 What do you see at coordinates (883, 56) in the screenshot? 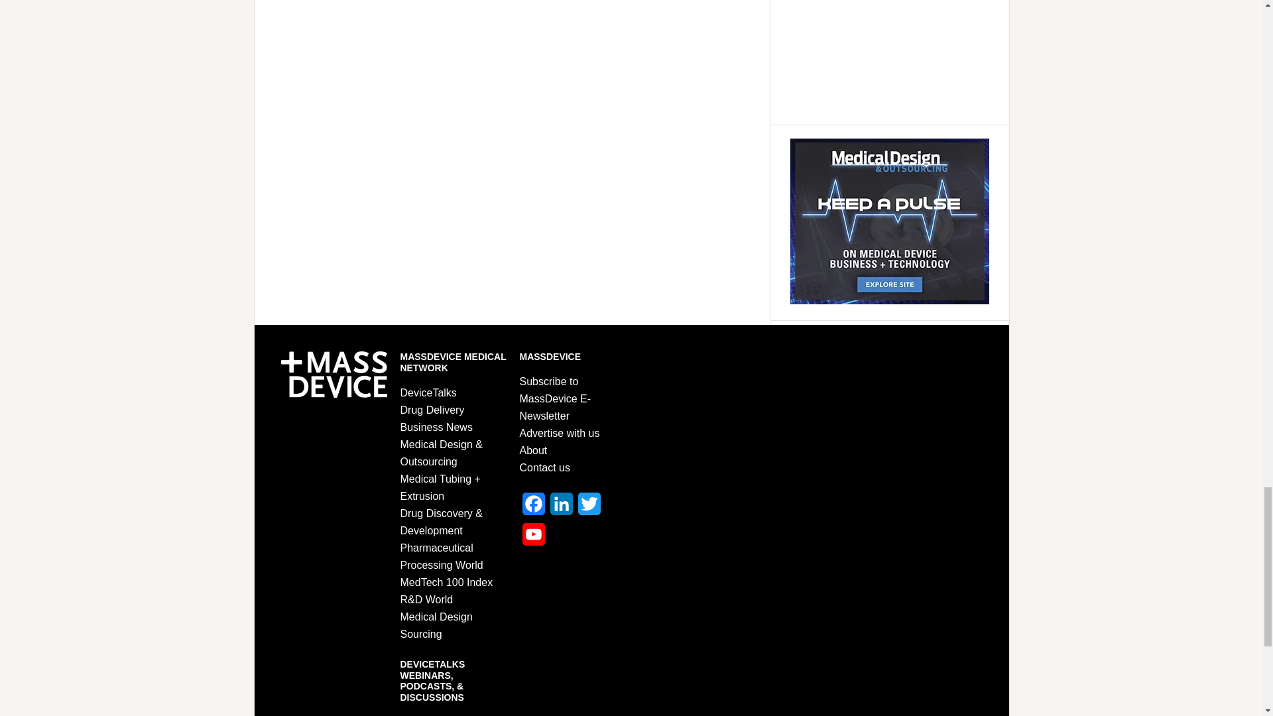
I see `3rd party ad content` at bounding box center [883, 56].